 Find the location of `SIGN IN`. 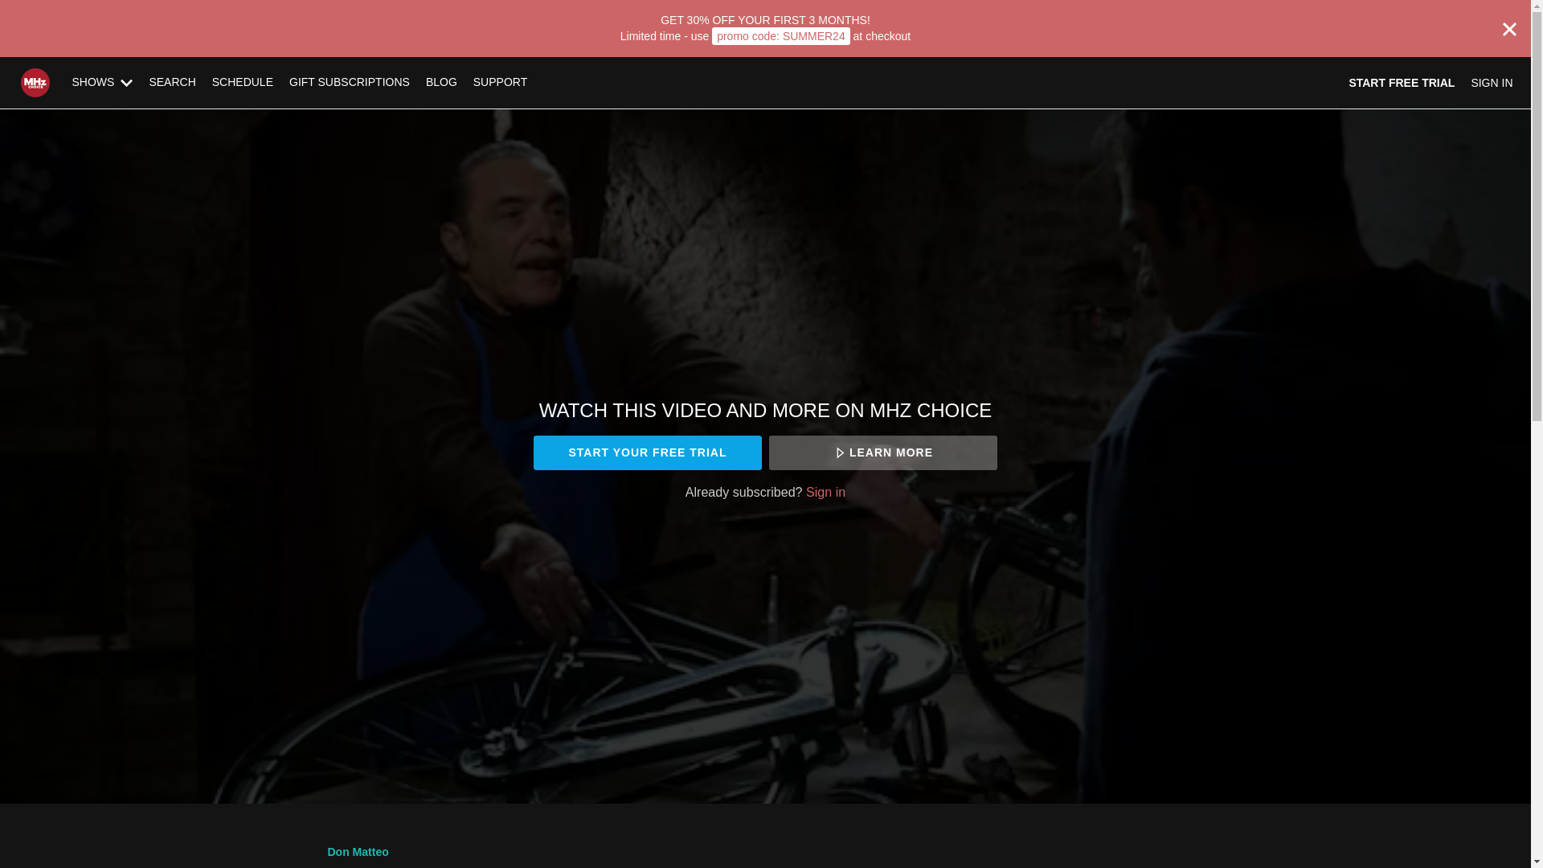

SIGN IN is located at coordinates (1491, 82).